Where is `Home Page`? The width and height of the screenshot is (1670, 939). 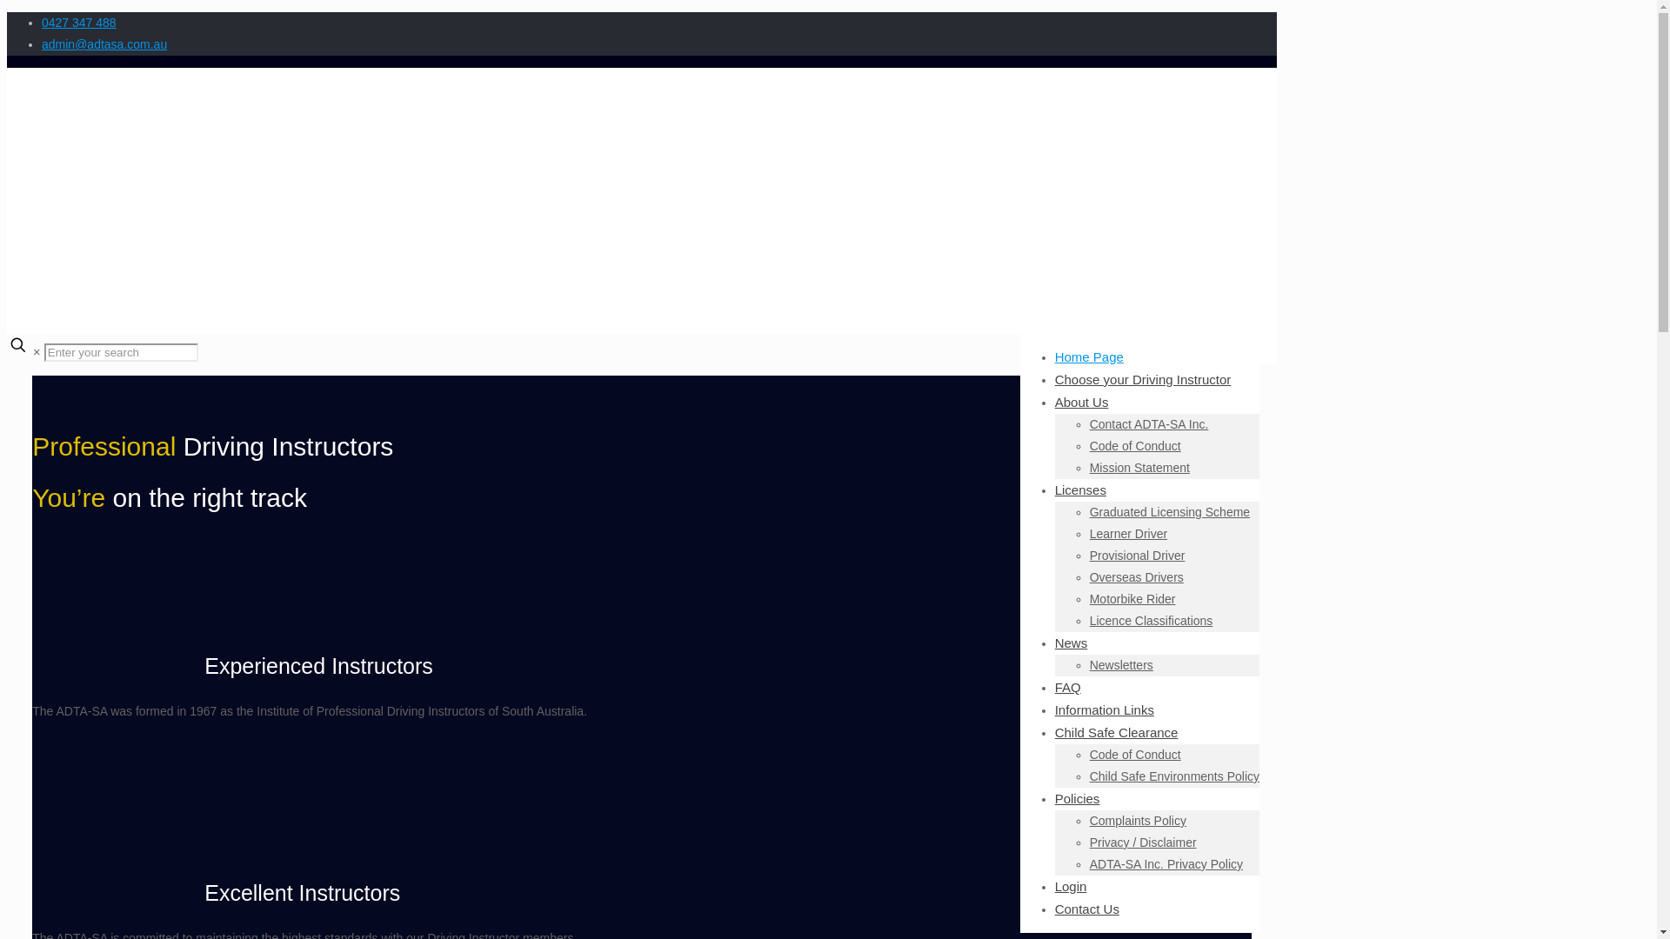
Home Page is located at coordinates (1089, 356).